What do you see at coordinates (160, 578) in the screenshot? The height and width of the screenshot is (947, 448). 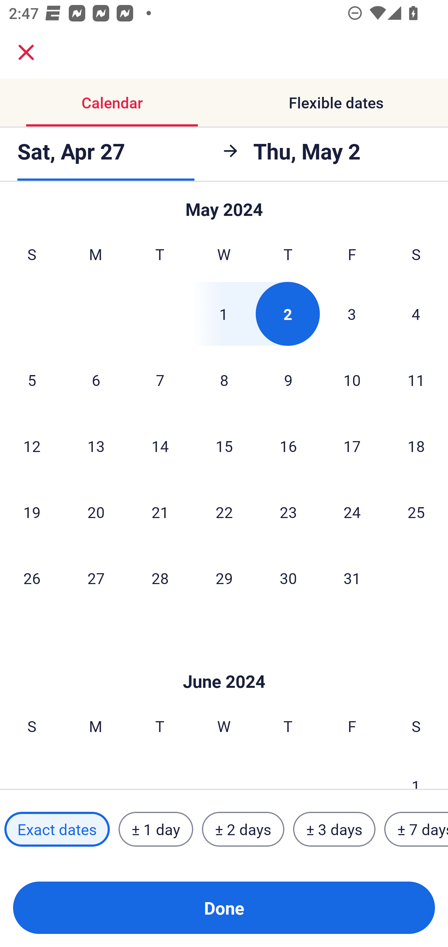 I see `28 Tuesday, May 28, 2024` at bounding box center [160, 578].